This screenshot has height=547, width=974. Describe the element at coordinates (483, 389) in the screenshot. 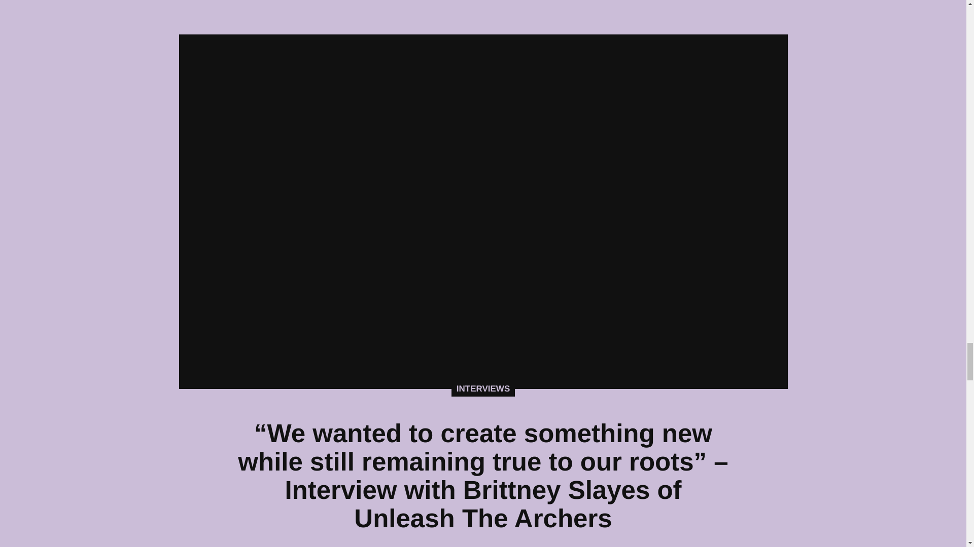

I see `INTERVIEWS` at that location.